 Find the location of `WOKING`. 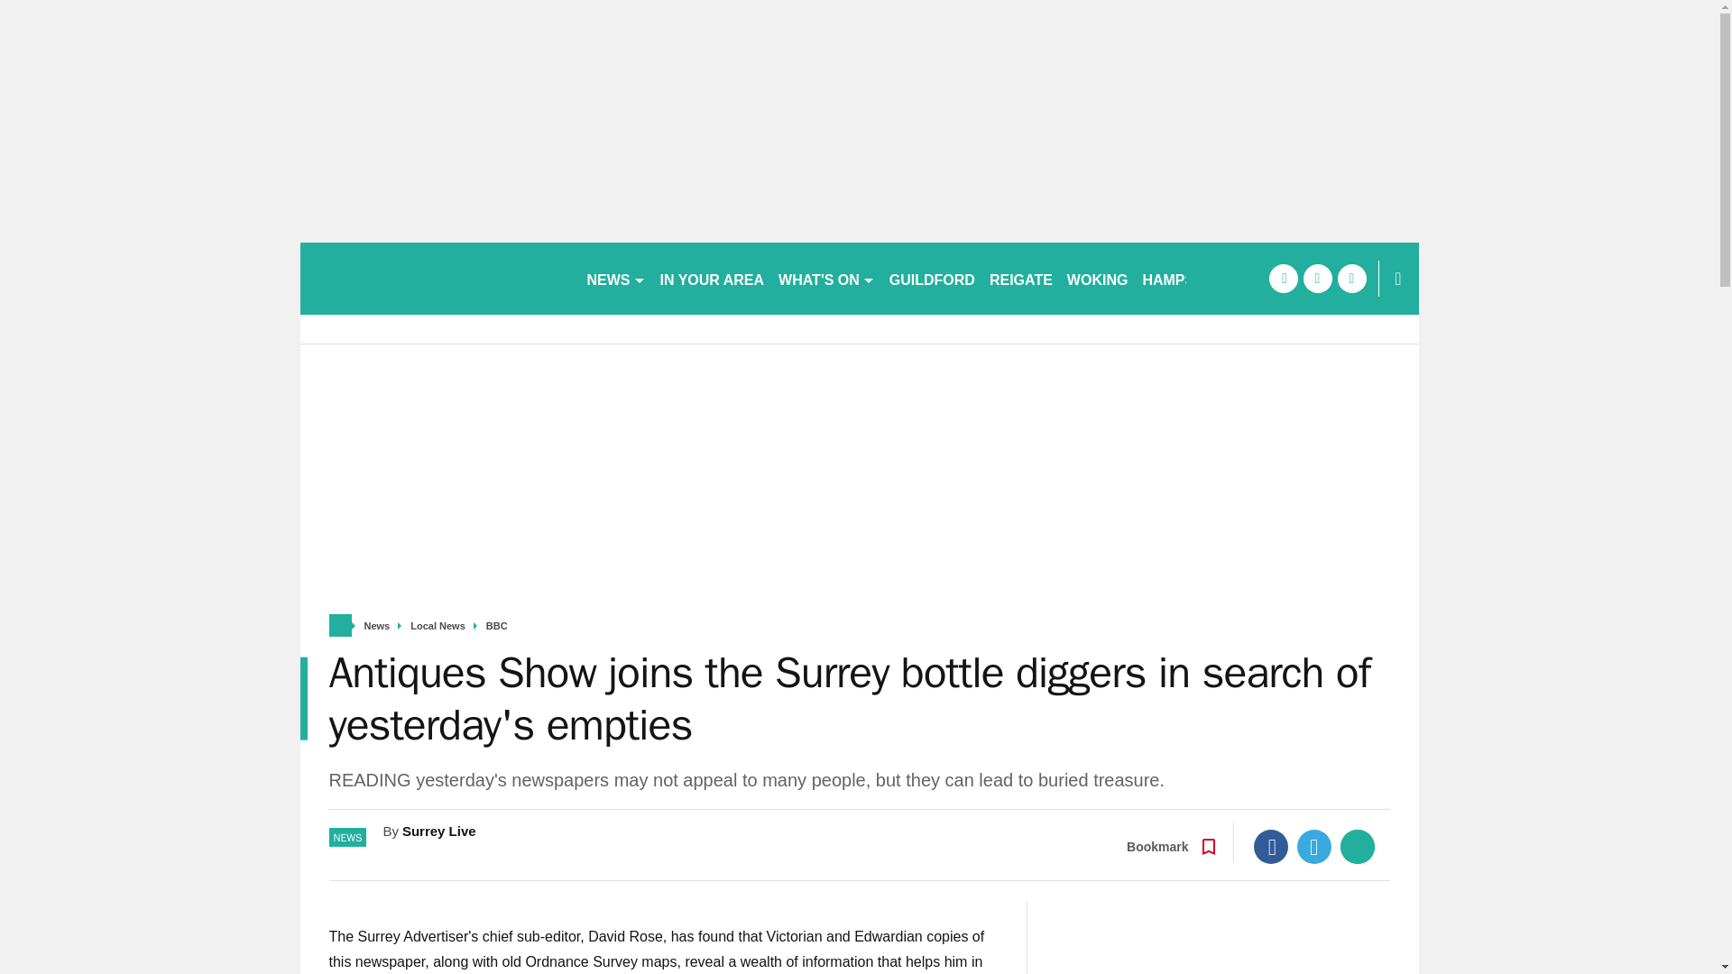

WOKING is located at coordinates (1098, 278).